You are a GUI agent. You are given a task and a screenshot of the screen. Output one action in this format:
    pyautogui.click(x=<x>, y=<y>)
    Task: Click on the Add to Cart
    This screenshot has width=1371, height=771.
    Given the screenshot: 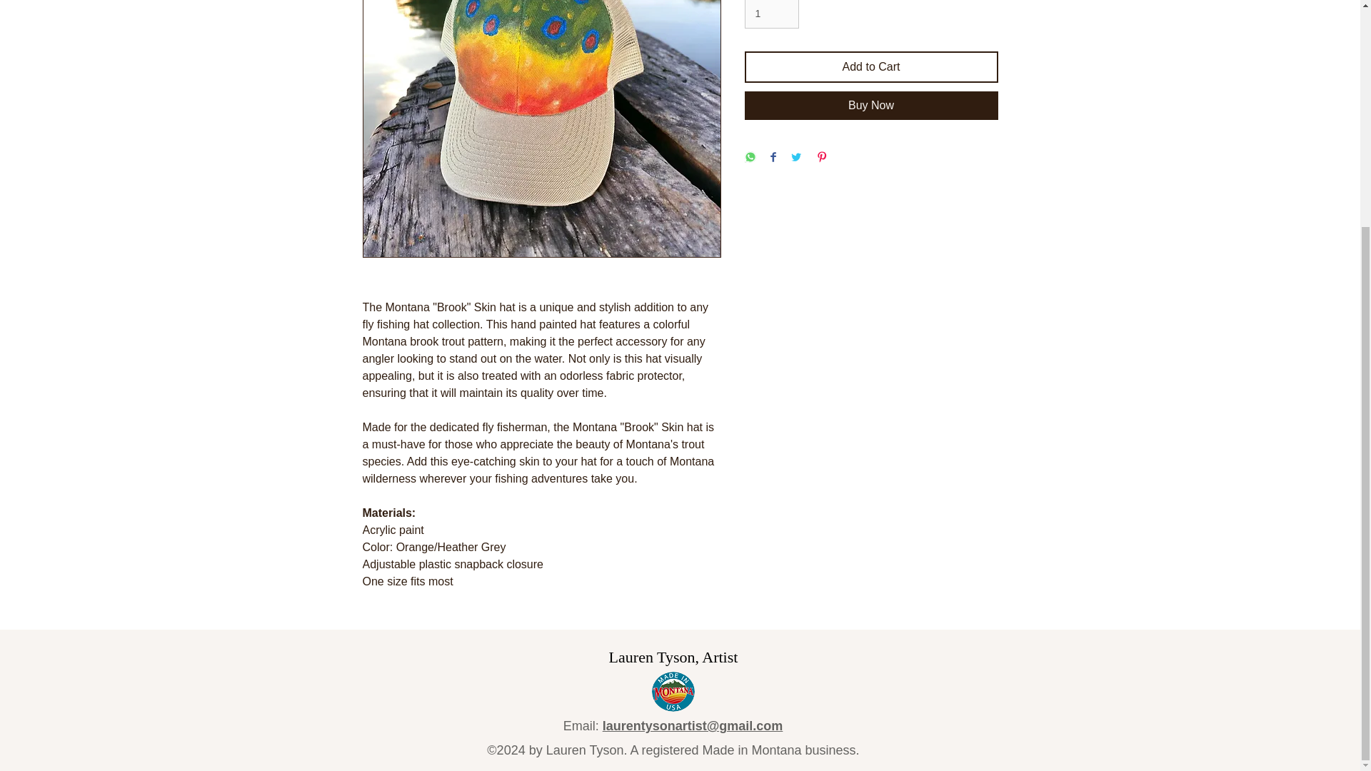 What is the action you would take?
    pyautogui.click(x=871, y=67)
    